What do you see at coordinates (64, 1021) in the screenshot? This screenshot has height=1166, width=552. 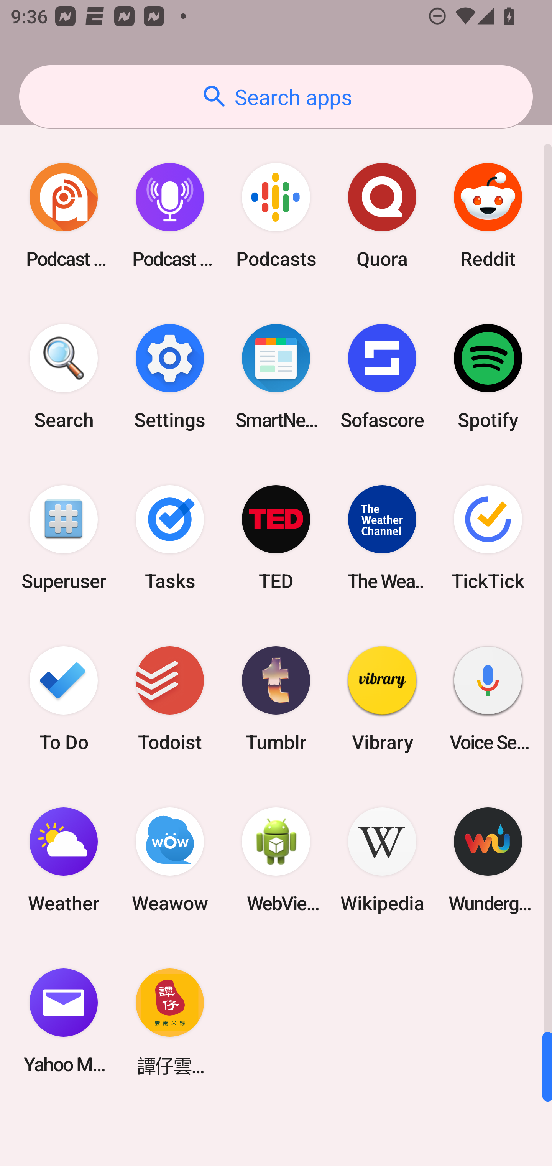 I see `Yahoo Mail` at bounding box center [64, 1021].